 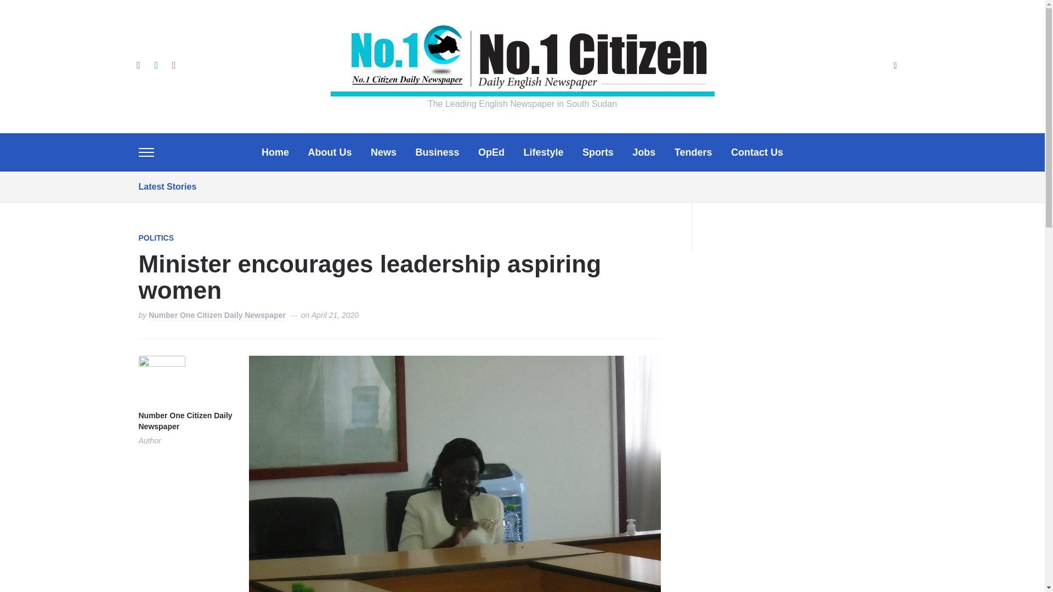 What do you see at coordinates (895, 66) in the screenshot?
I see `Search` at bounding box center [895, 66].